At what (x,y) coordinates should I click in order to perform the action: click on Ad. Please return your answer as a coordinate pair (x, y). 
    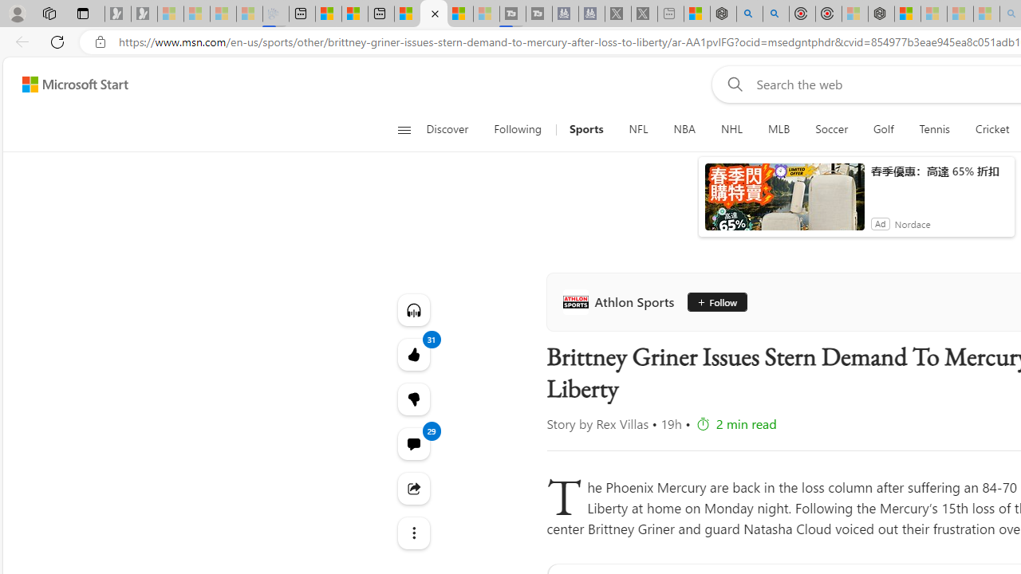
    Looking at the image, I should click on (880, 223).